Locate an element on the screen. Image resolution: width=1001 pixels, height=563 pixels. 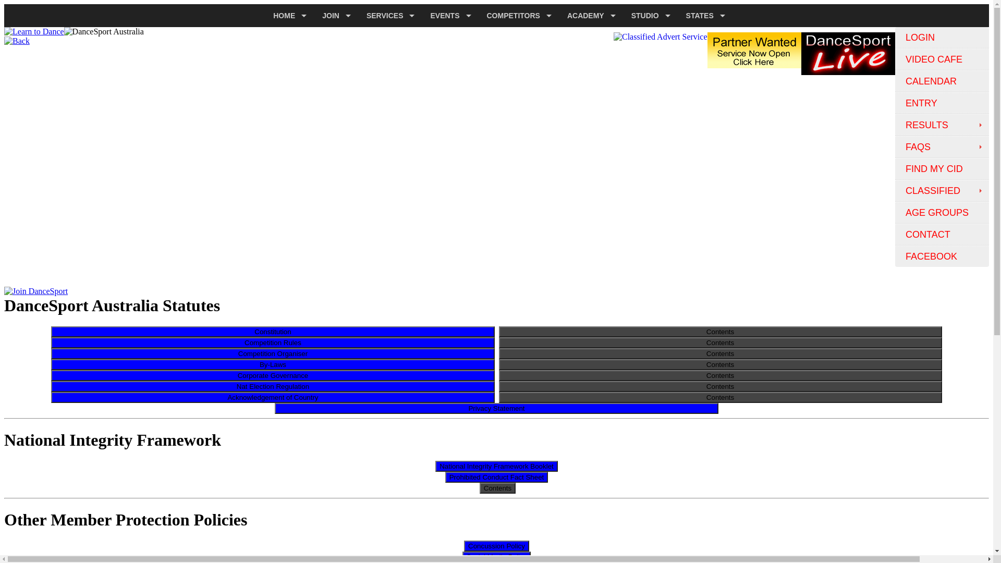
Nat Election Regulation is located at coordinates (273, 386).